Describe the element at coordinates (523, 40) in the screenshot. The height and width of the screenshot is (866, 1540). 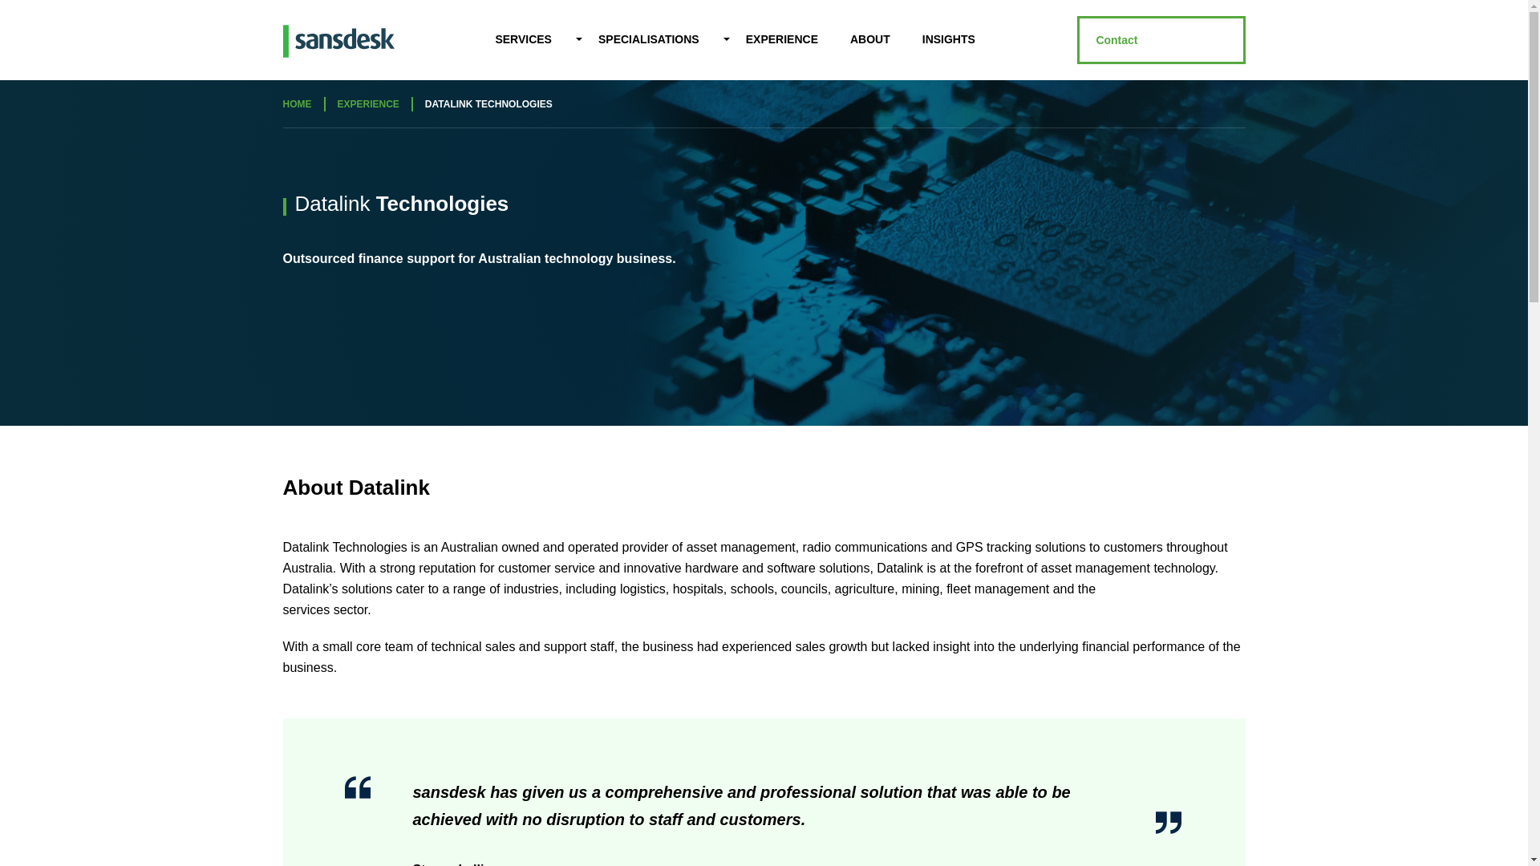
I see `SERVICES` at that location.